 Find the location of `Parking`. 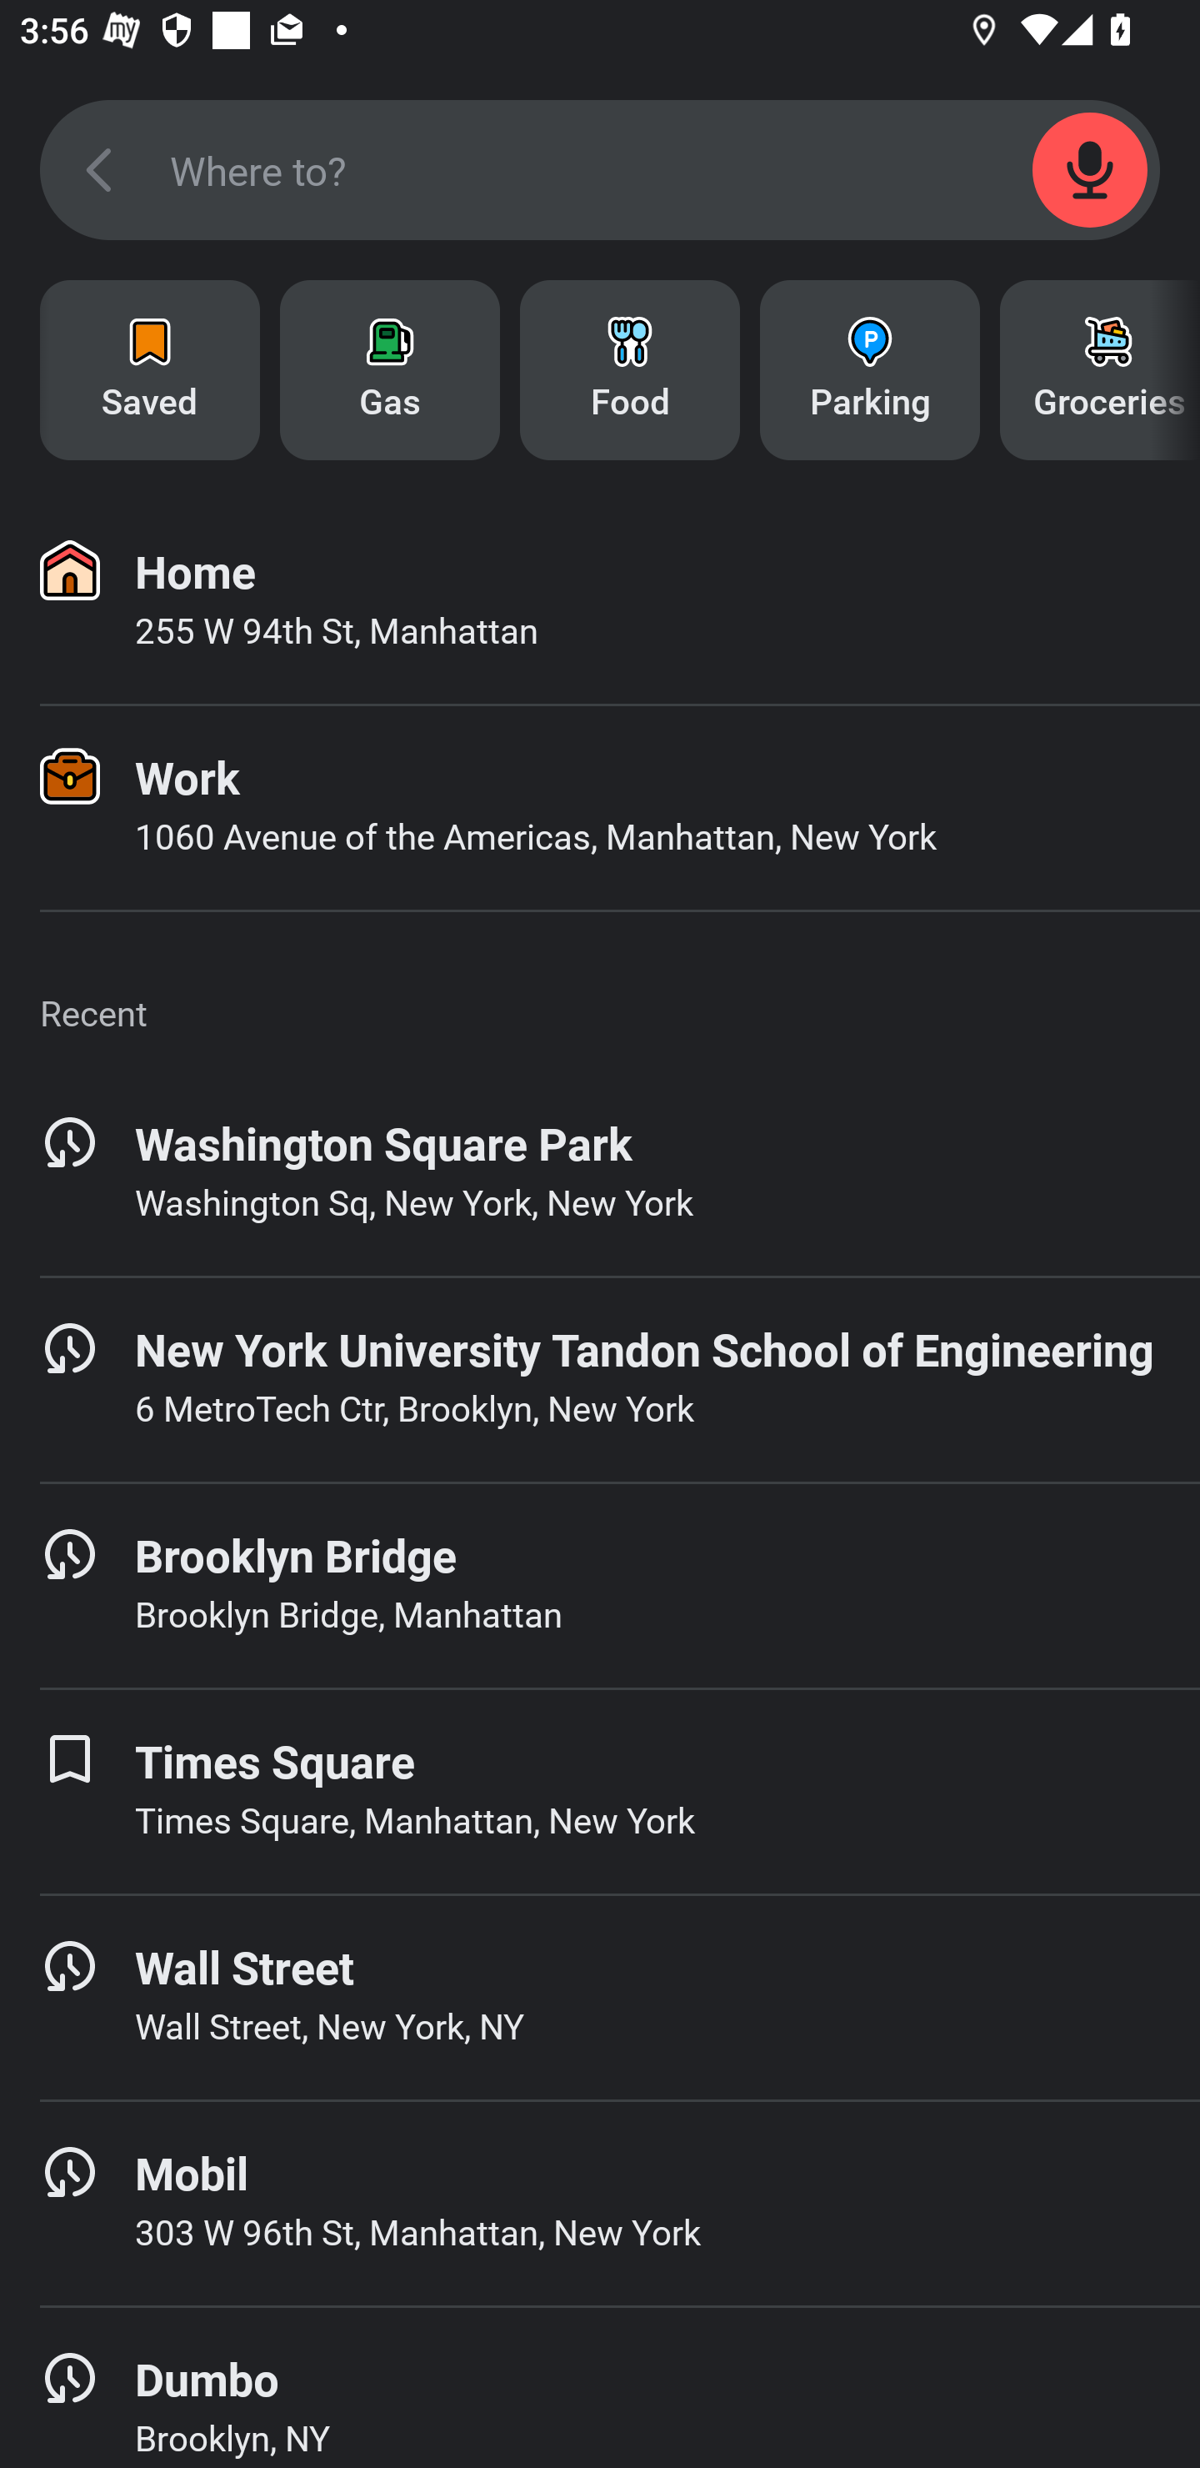

Parking is located at coordinates (870, 370).